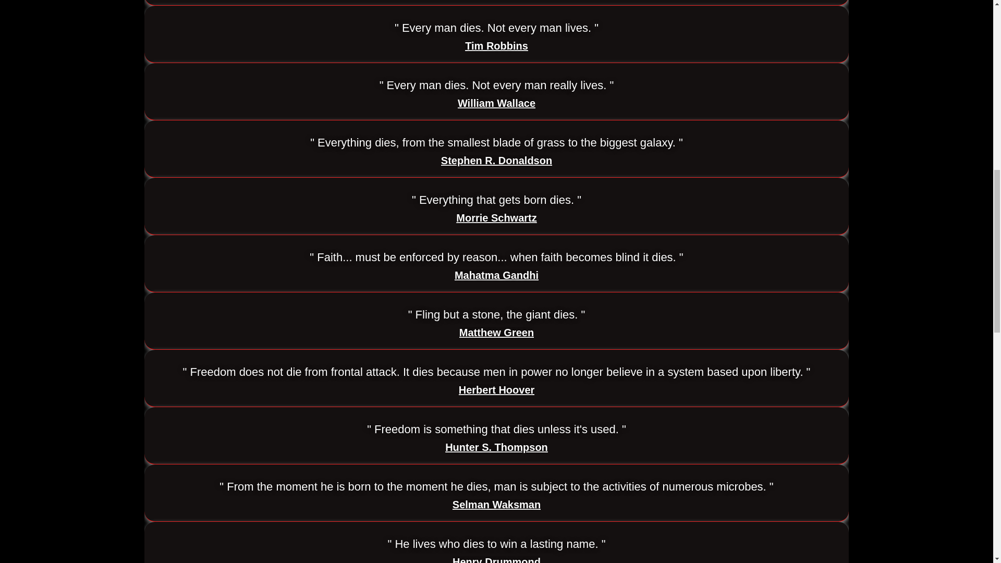 The width and height of the screenshot is (1001, 563). I want to click on Morrie Schwartz, so click(496, 218).